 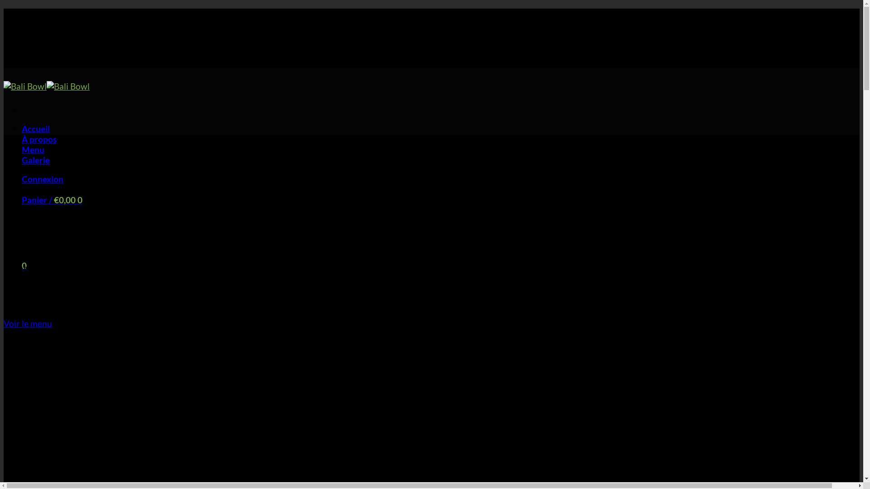 What do you see at coordinates (33, 149) in the screenshot?
I see `Menu` at bounding box center [33, 149].